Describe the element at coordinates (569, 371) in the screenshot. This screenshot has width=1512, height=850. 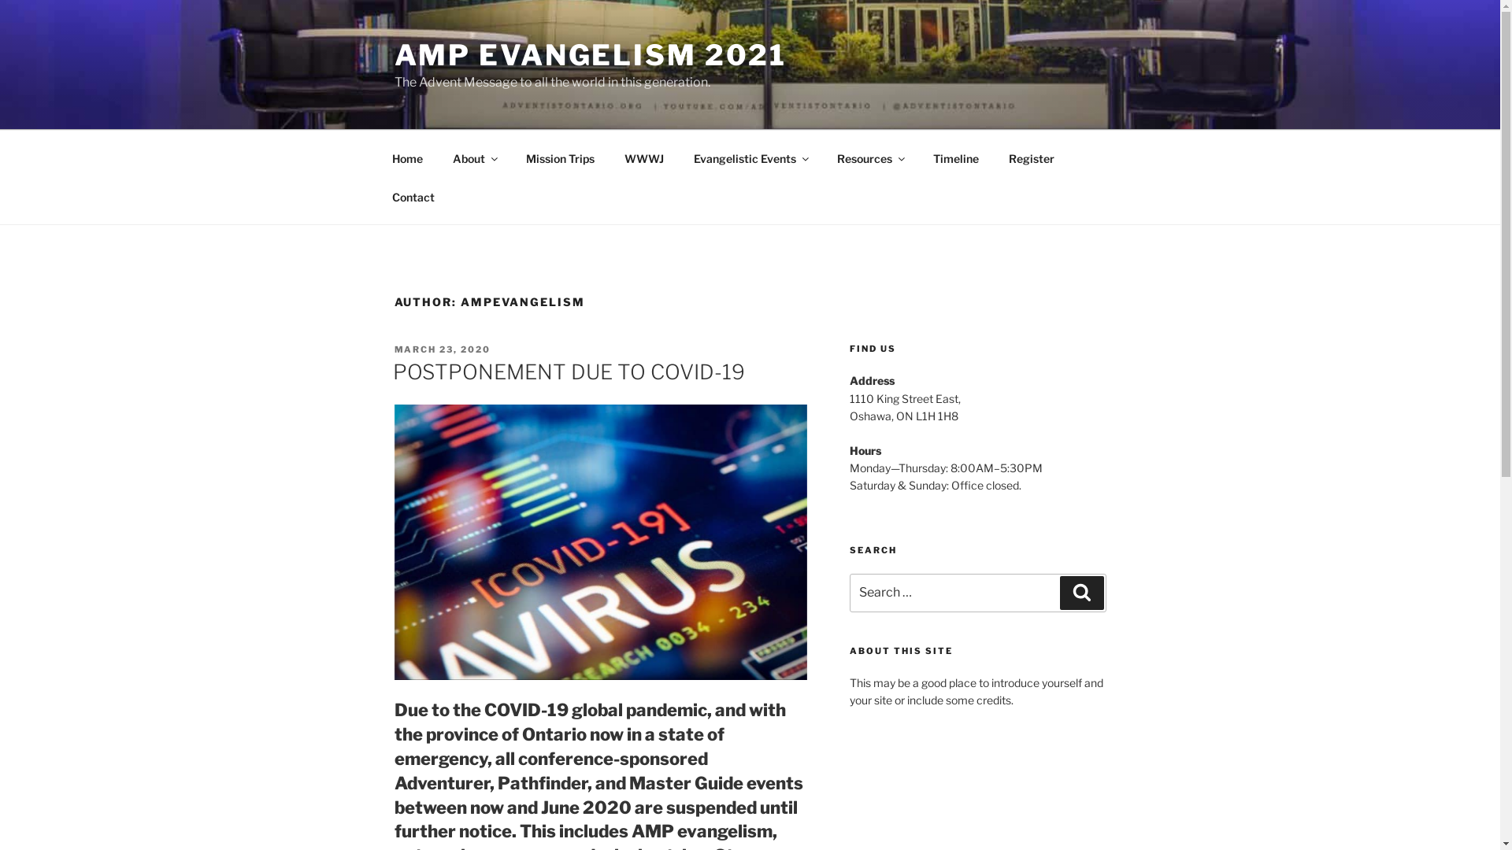
I see `POSTPONEMENT DUE TO COVID-19` at that location.